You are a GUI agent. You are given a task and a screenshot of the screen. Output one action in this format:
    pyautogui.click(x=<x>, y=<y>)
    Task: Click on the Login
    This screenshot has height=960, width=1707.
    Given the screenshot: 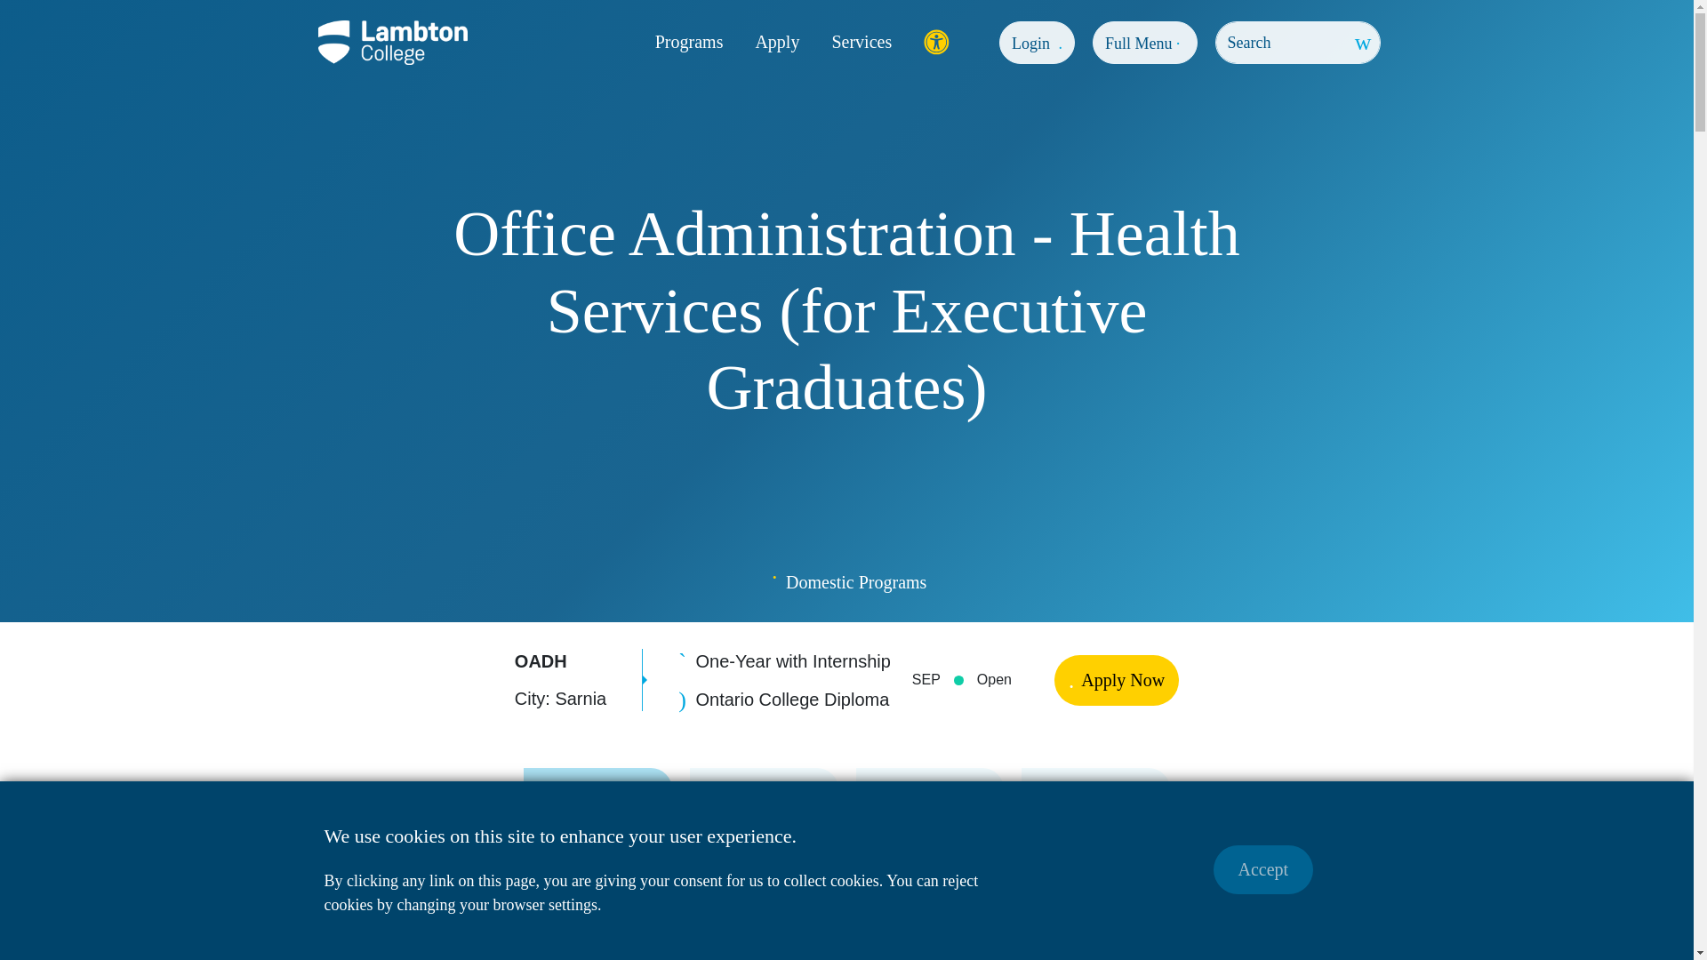 What is the action you would take?
    pyautogui.click(x=1037, y=43)
    